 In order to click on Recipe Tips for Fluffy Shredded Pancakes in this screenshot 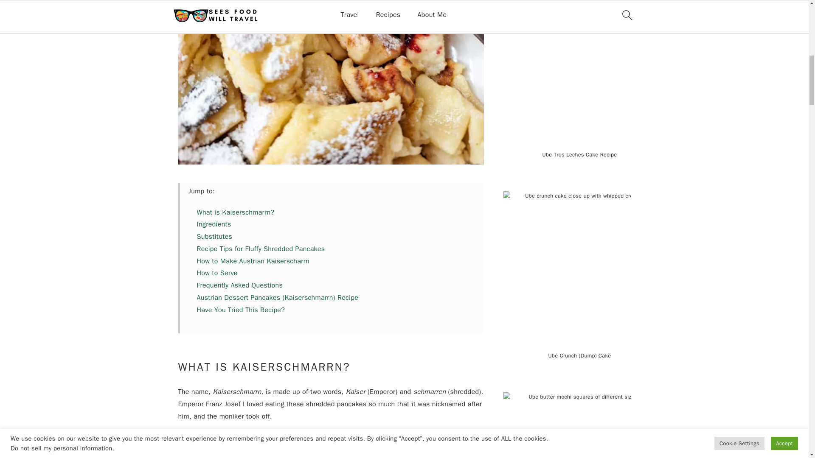, I will do `click(261, 249)`.